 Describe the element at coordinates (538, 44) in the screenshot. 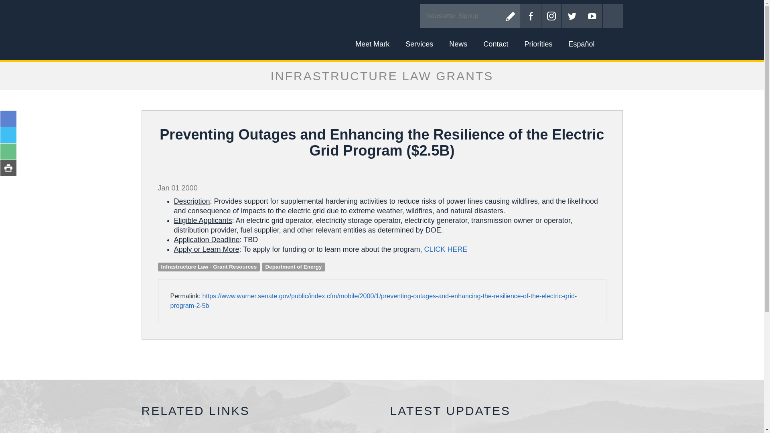

I see `Priorities` at that location.